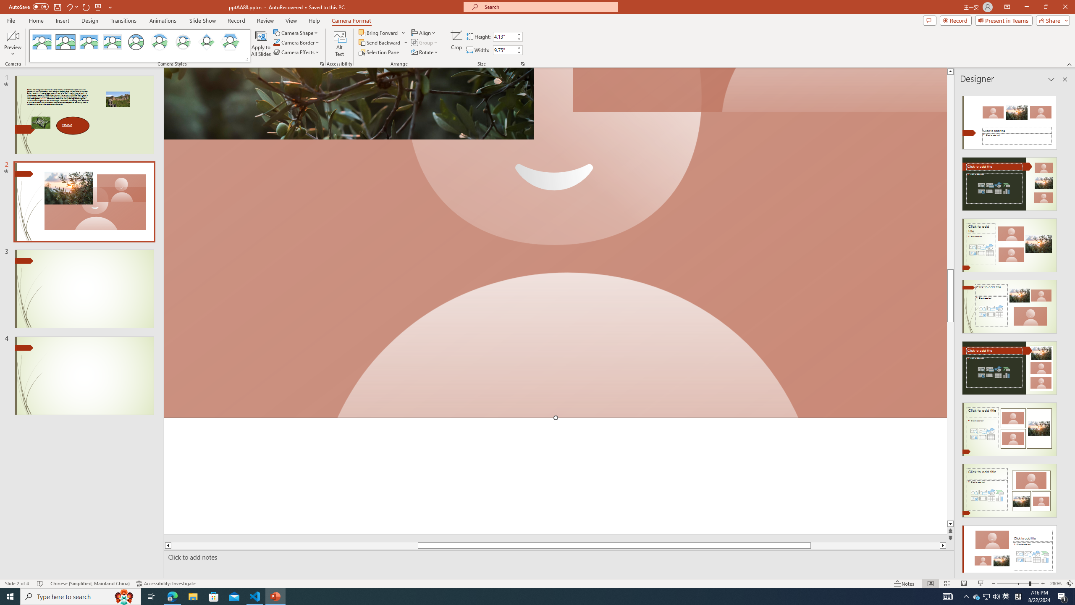 Image resolution: width=1075 pixels, height=605 pixels. I want to click on Running applications, so click(517, 597).